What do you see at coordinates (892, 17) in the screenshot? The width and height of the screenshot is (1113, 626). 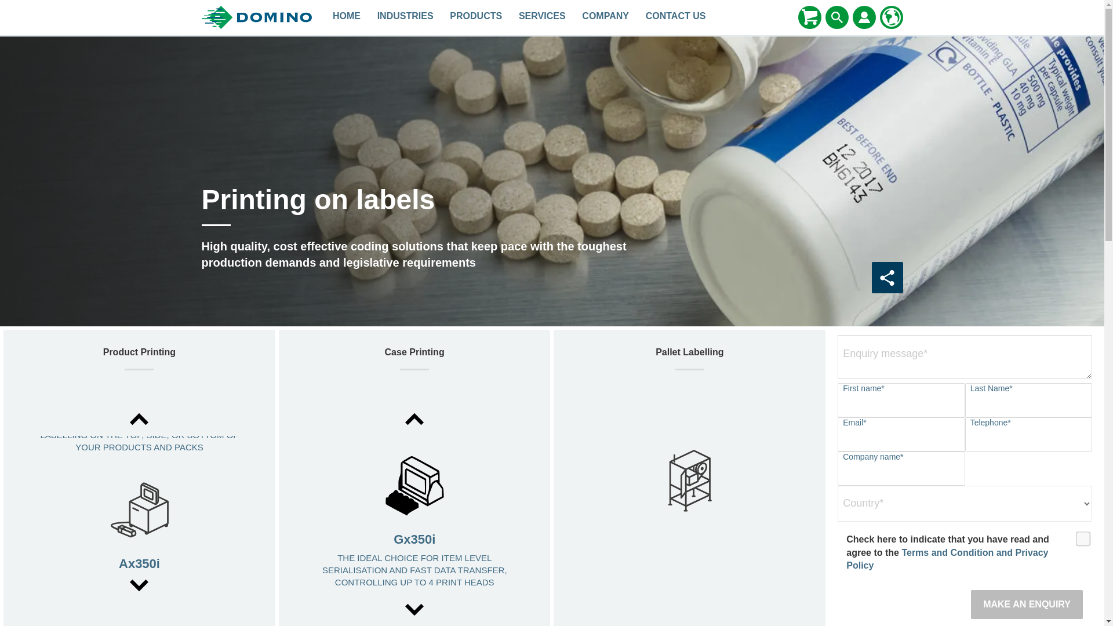 I see `Change Region` at bounding box center [892, 17].